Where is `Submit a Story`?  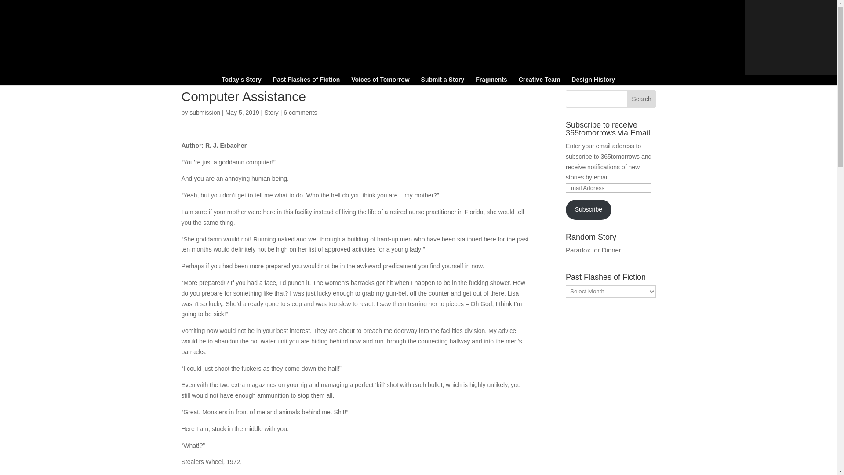 Submit a Story is located at coordinates (443, 81).